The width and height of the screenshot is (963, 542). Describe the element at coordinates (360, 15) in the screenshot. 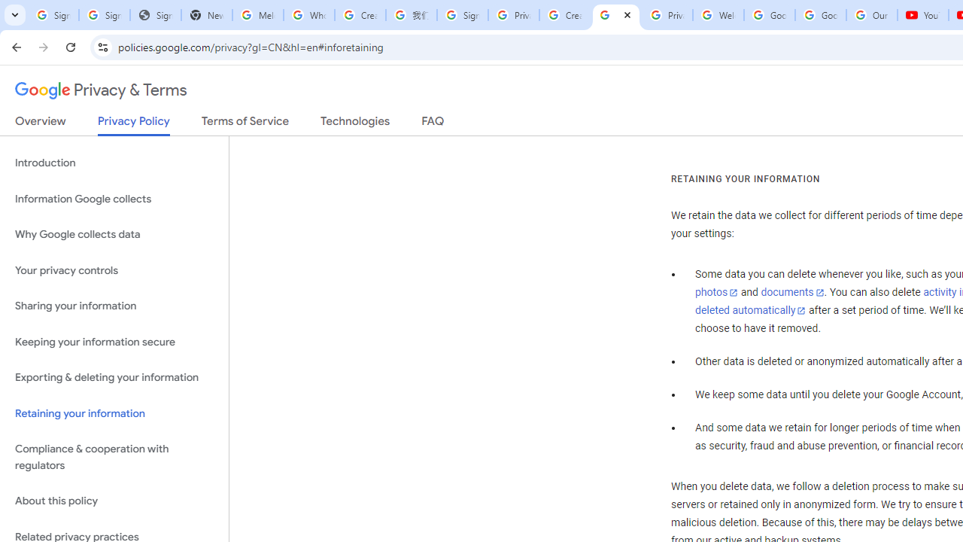

I see `Create your Google Account` at that location.